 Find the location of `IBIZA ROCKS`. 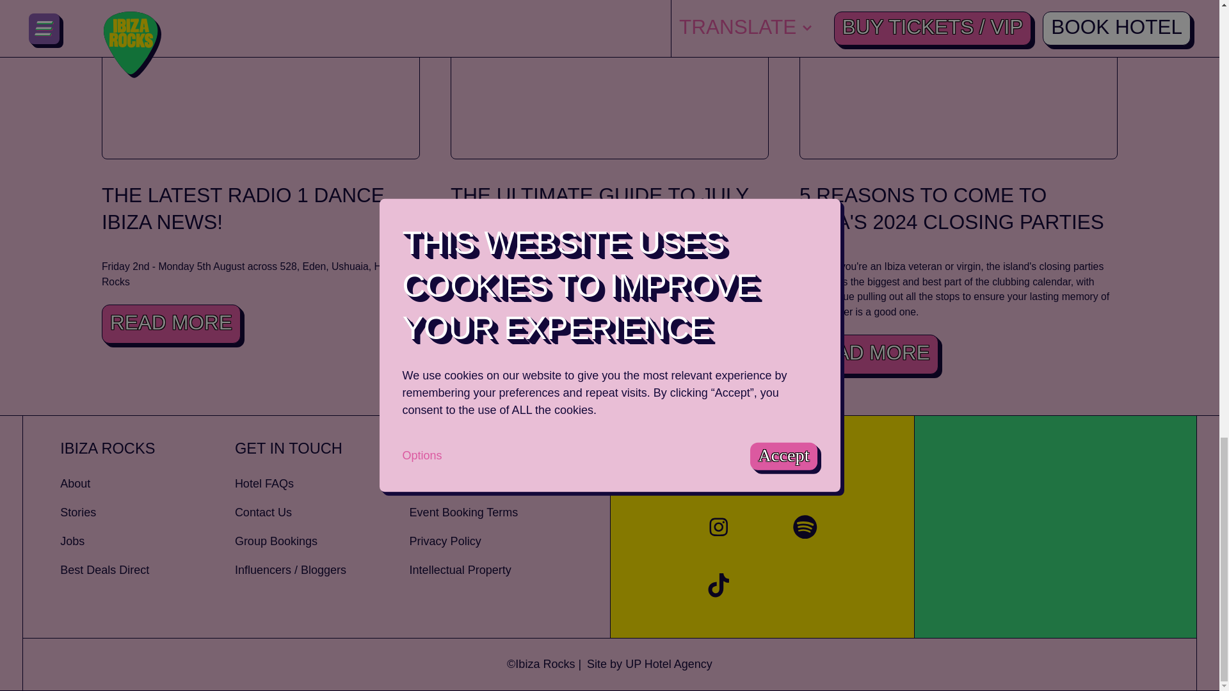

IBIZA ROCKS is located at coordinates (147, 449).